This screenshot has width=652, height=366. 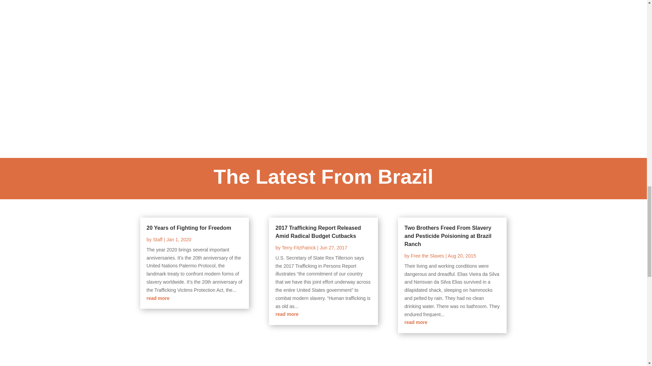 I want to click on Posts by Staff, so click(x=158, y=239).